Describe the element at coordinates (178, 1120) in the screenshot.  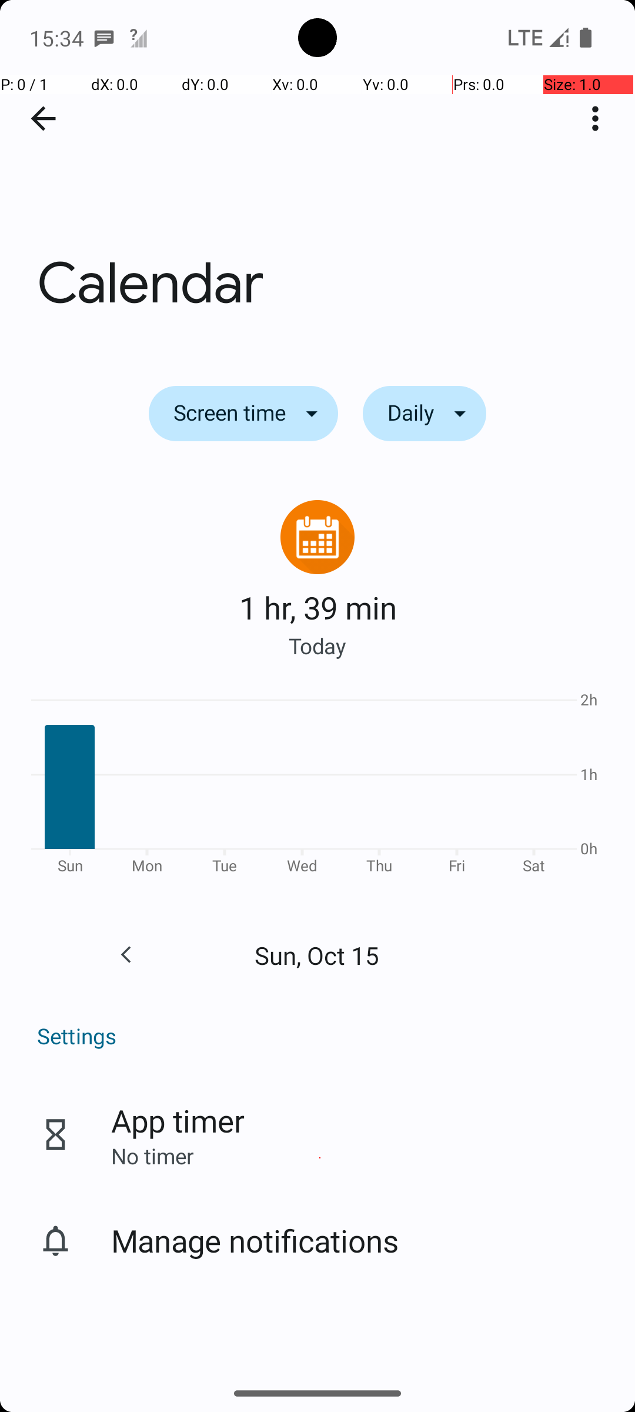
I see `App timer` at that location.